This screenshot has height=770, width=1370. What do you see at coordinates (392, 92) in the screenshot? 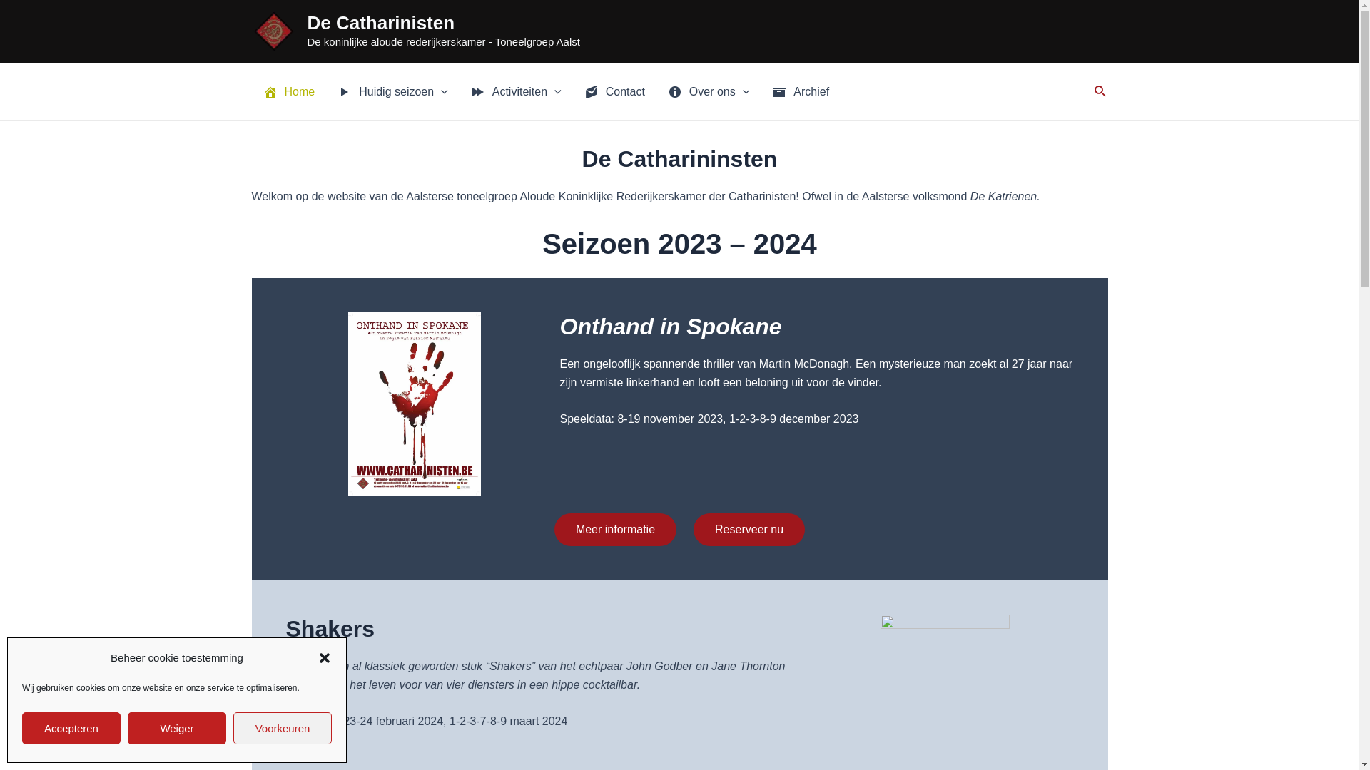
I see `Huidig seizoen` at bounding box center [392, 92].